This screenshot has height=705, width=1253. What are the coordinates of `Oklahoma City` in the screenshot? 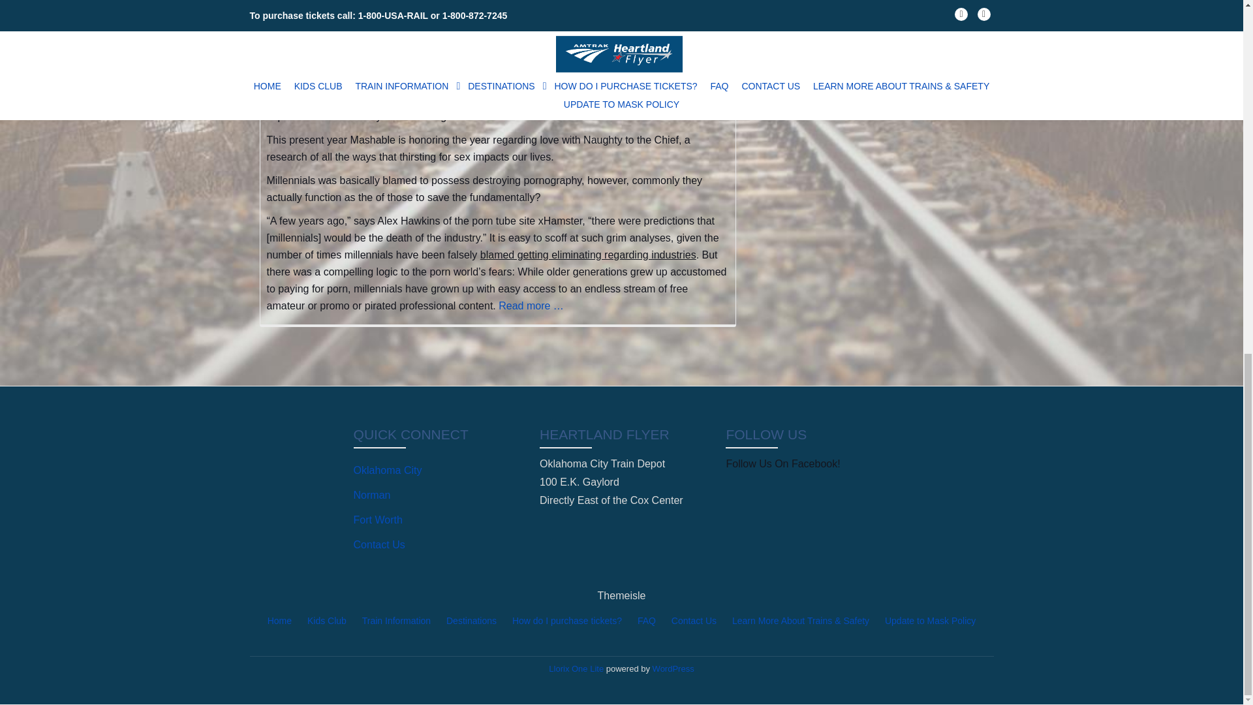 It's located at (388, 470).